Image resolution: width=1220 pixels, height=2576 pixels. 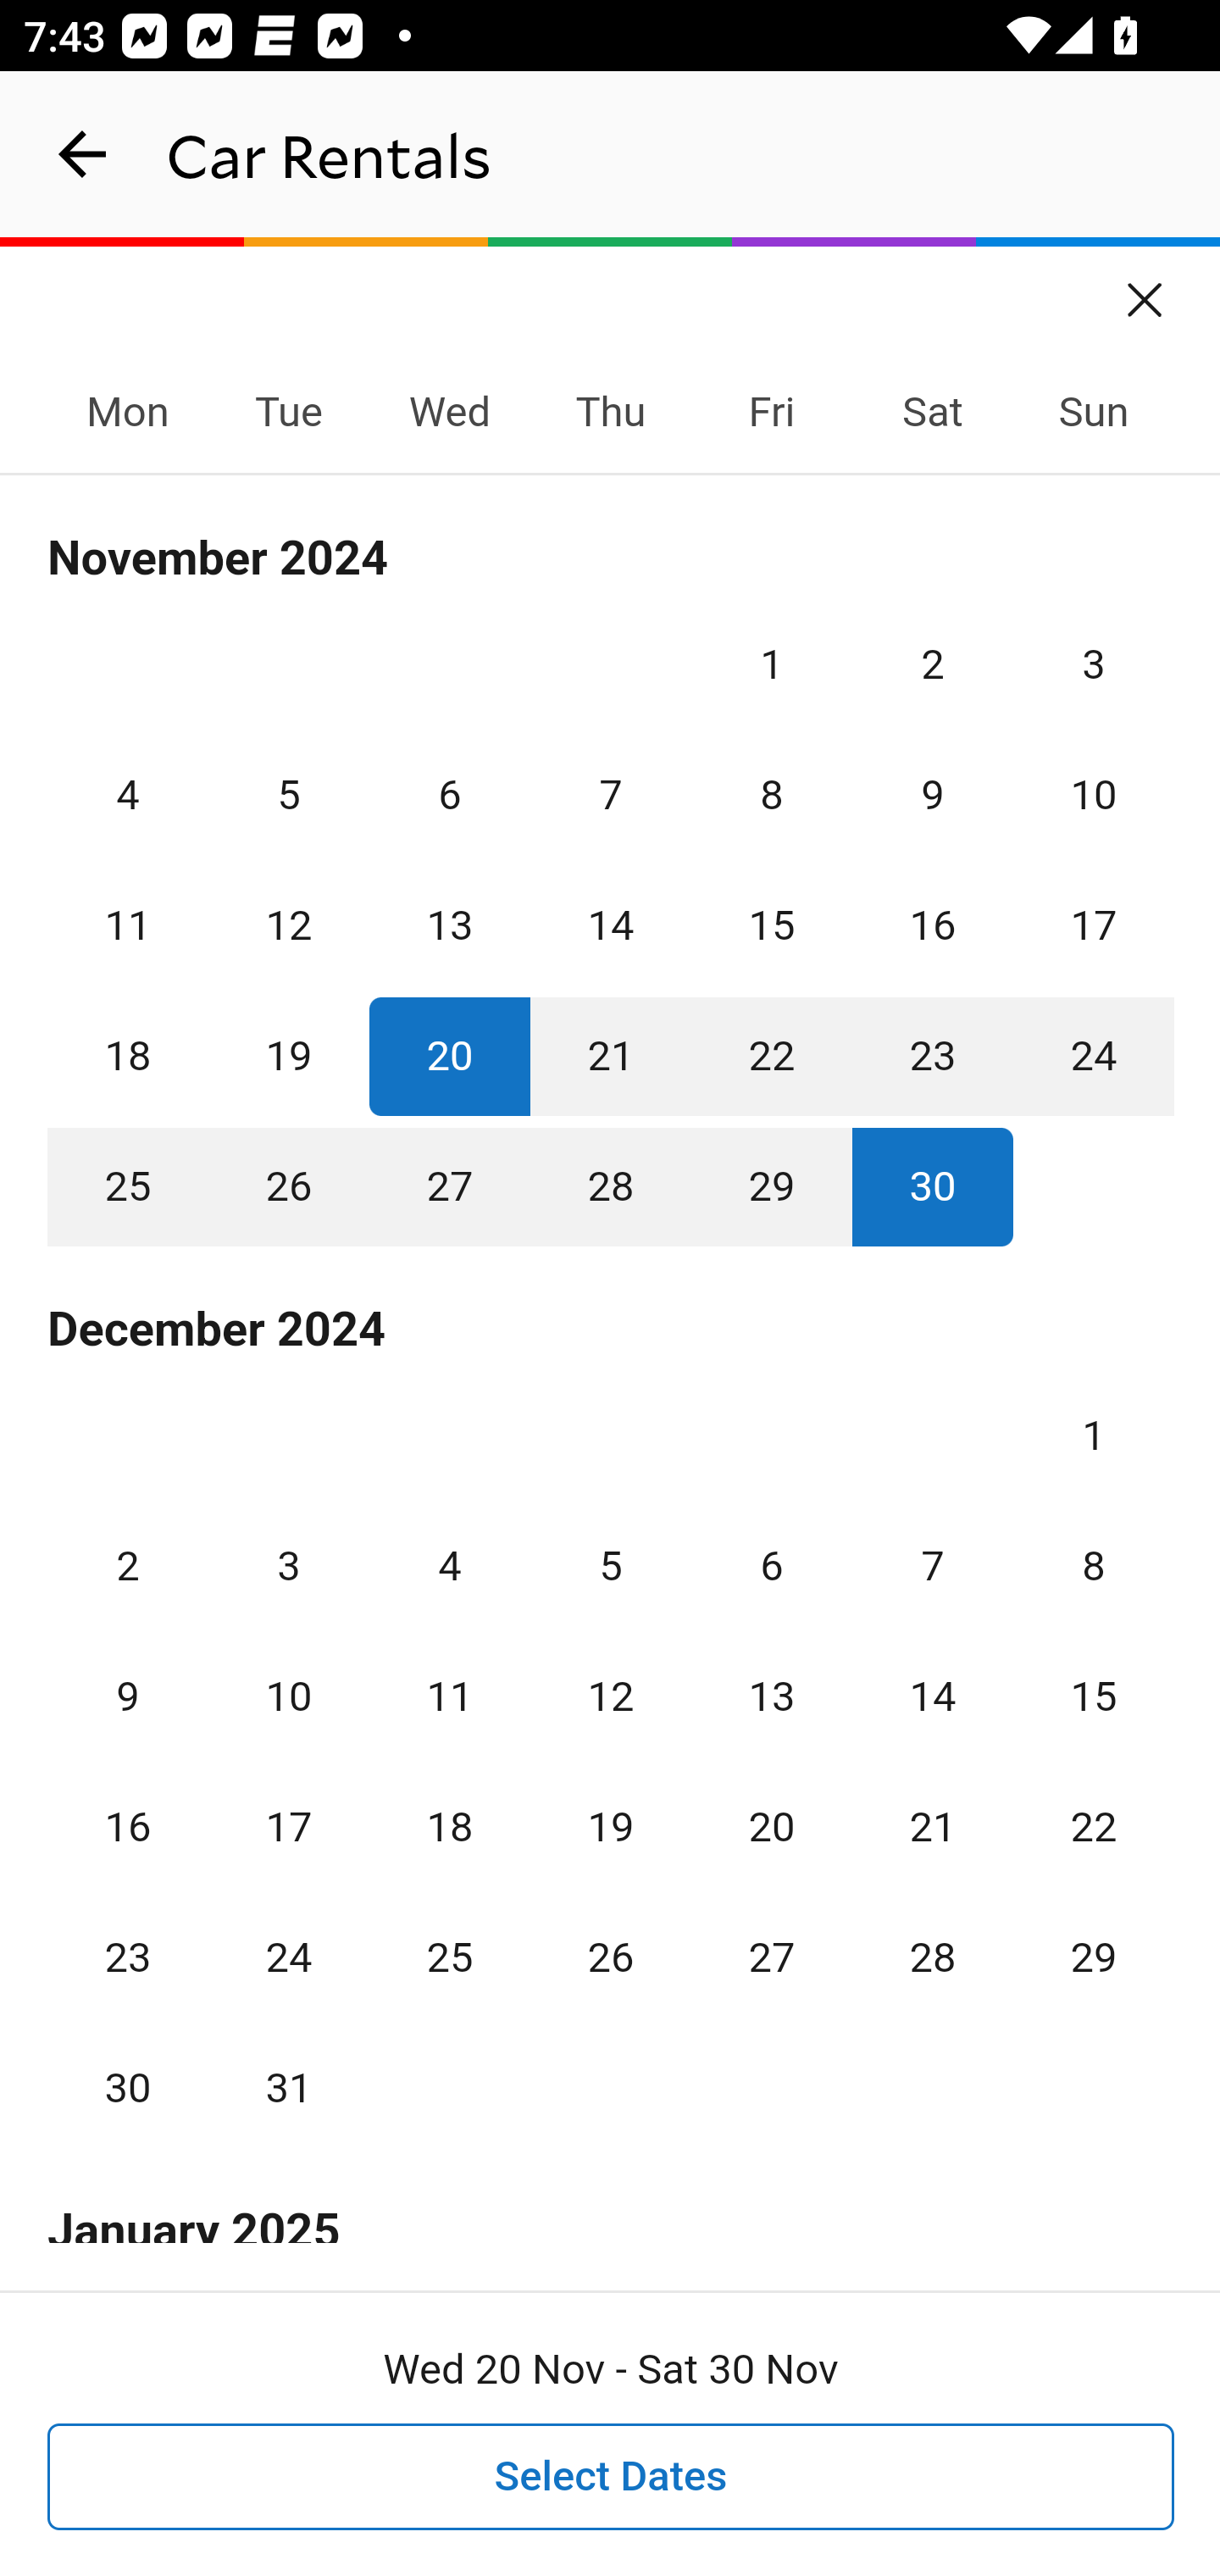 What do you see at coordinates (932, 1697) in the screenshot?
I see `14 December 2024` at bounding box center [932, 1697].